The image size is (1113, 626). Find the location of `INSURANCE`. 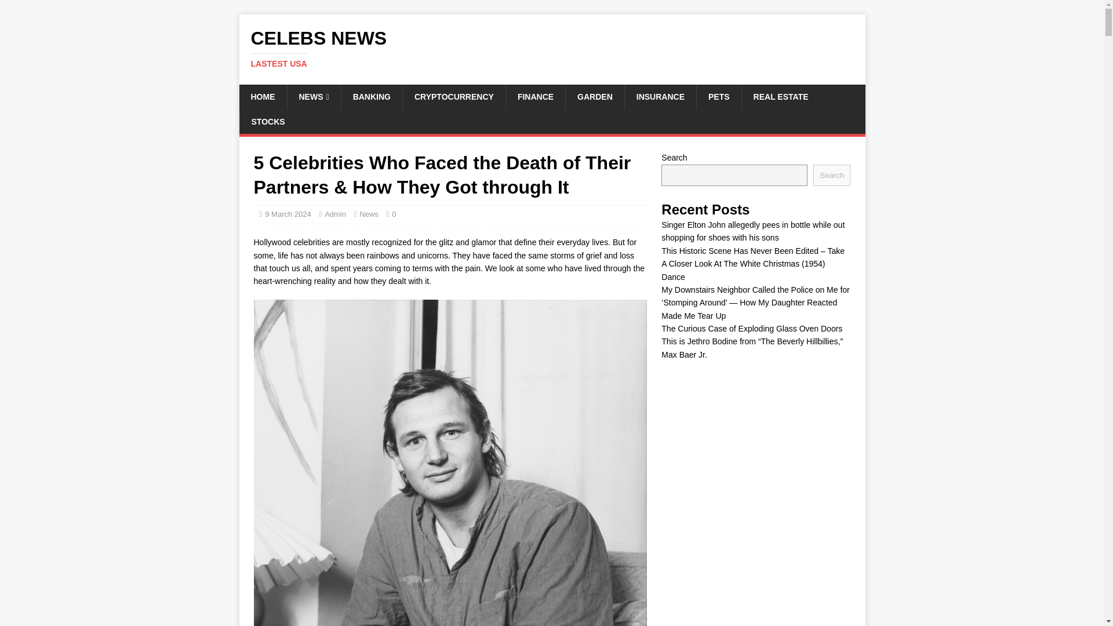

INSURANCE is located at coordinates (660, 96).